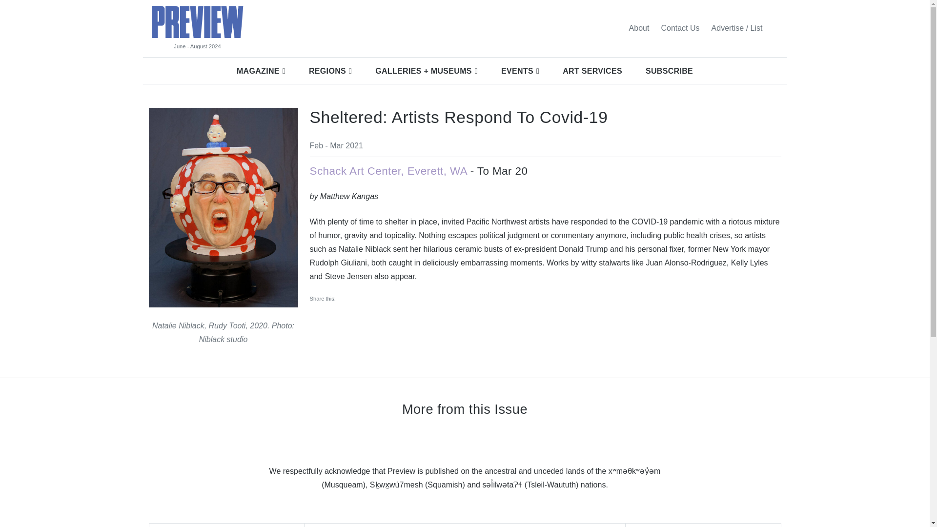 Image resolution: width=937 pixels, height=527 pixels. I want to click on About, so click(639, 28).